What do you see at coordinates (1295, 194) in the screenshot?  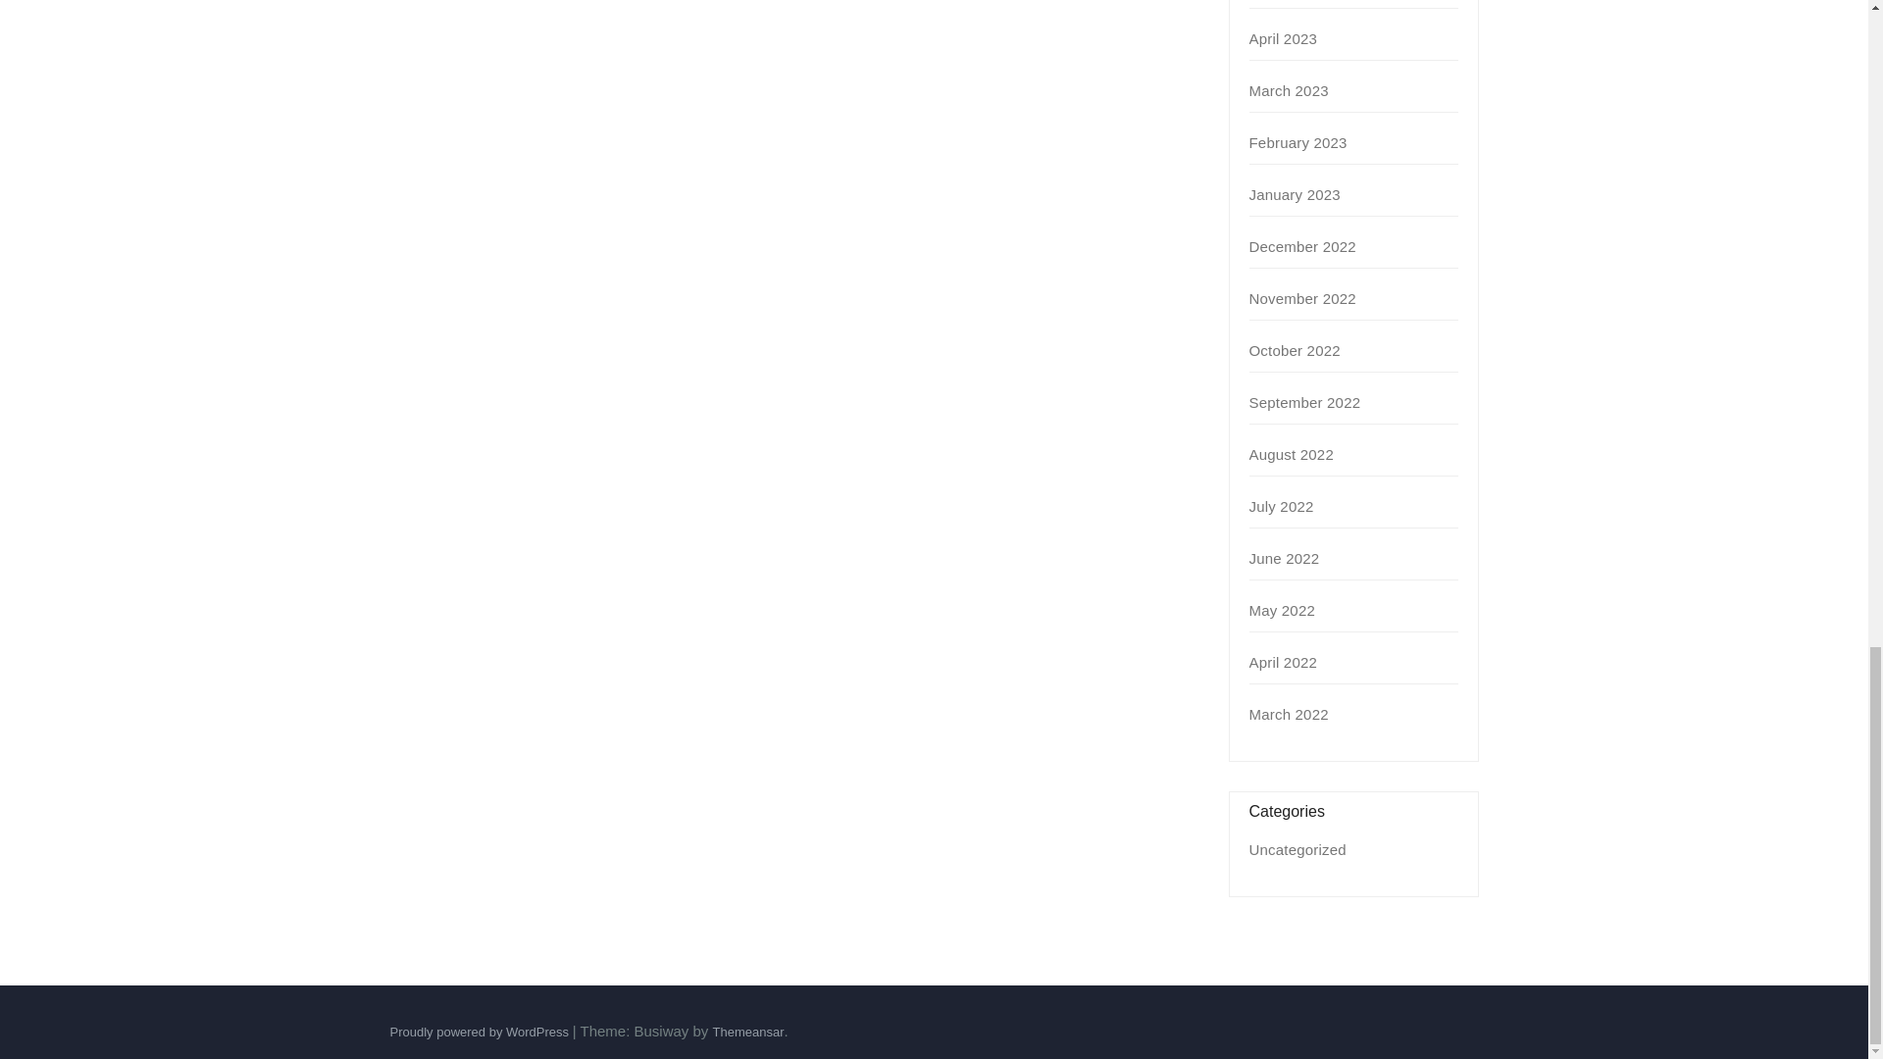 I see `January 2023` at bounding box center [1295, 194].